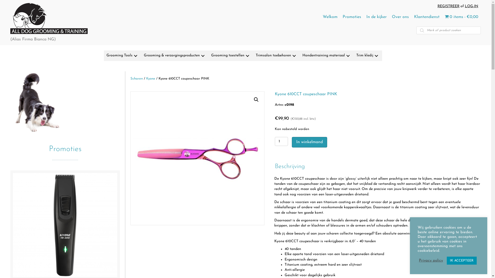 This screenshot has width=495, height=278. What do you see at coordinates (449, 6) in the screenshot?
I see `REGISTREER` at bounding box center [449, 6].